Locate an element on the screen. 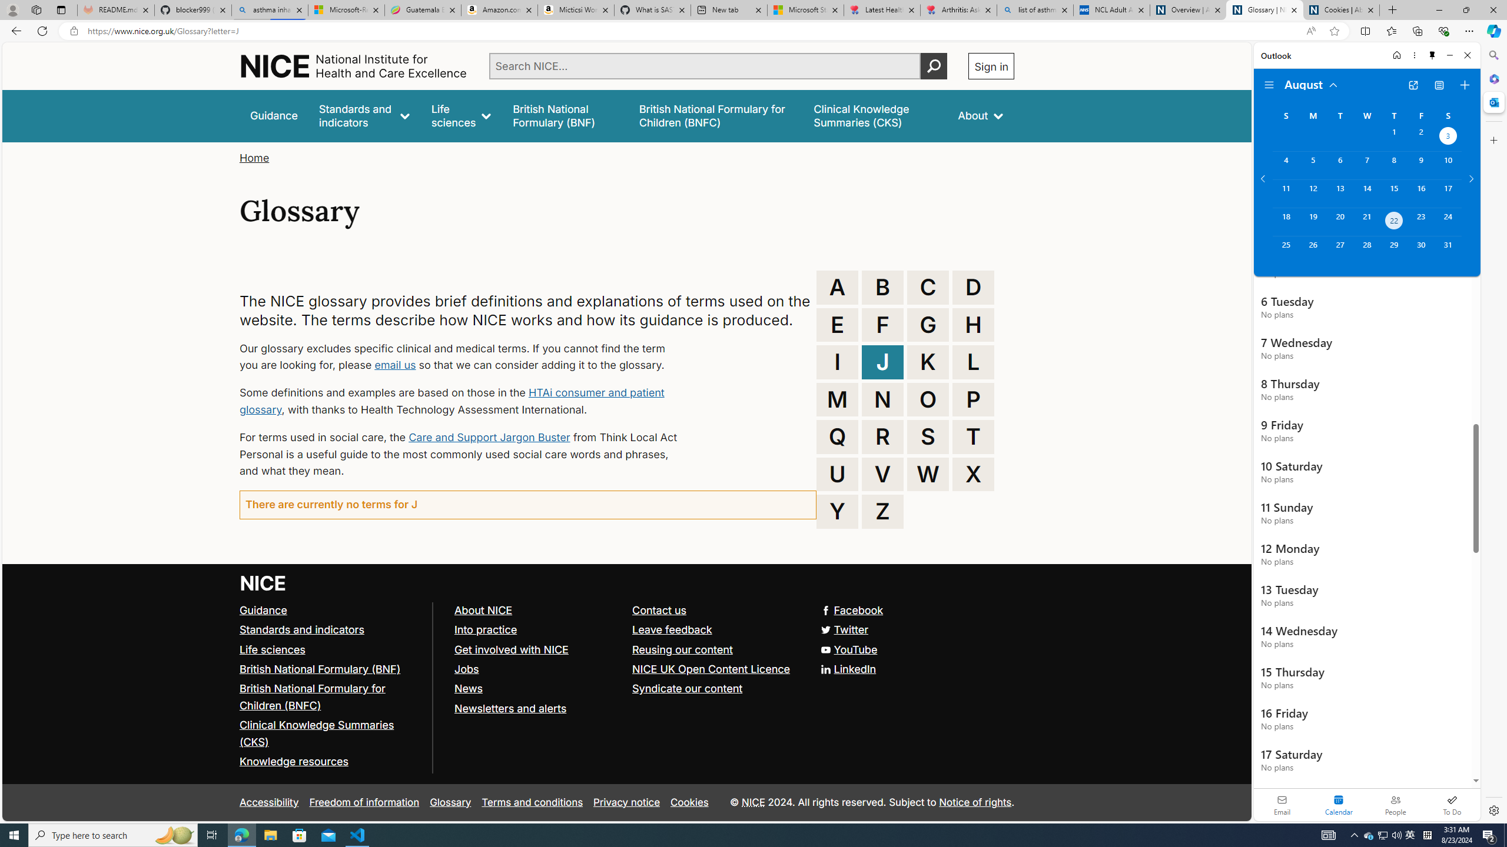  Get involved with NICE is located at coordinates (511, 649).